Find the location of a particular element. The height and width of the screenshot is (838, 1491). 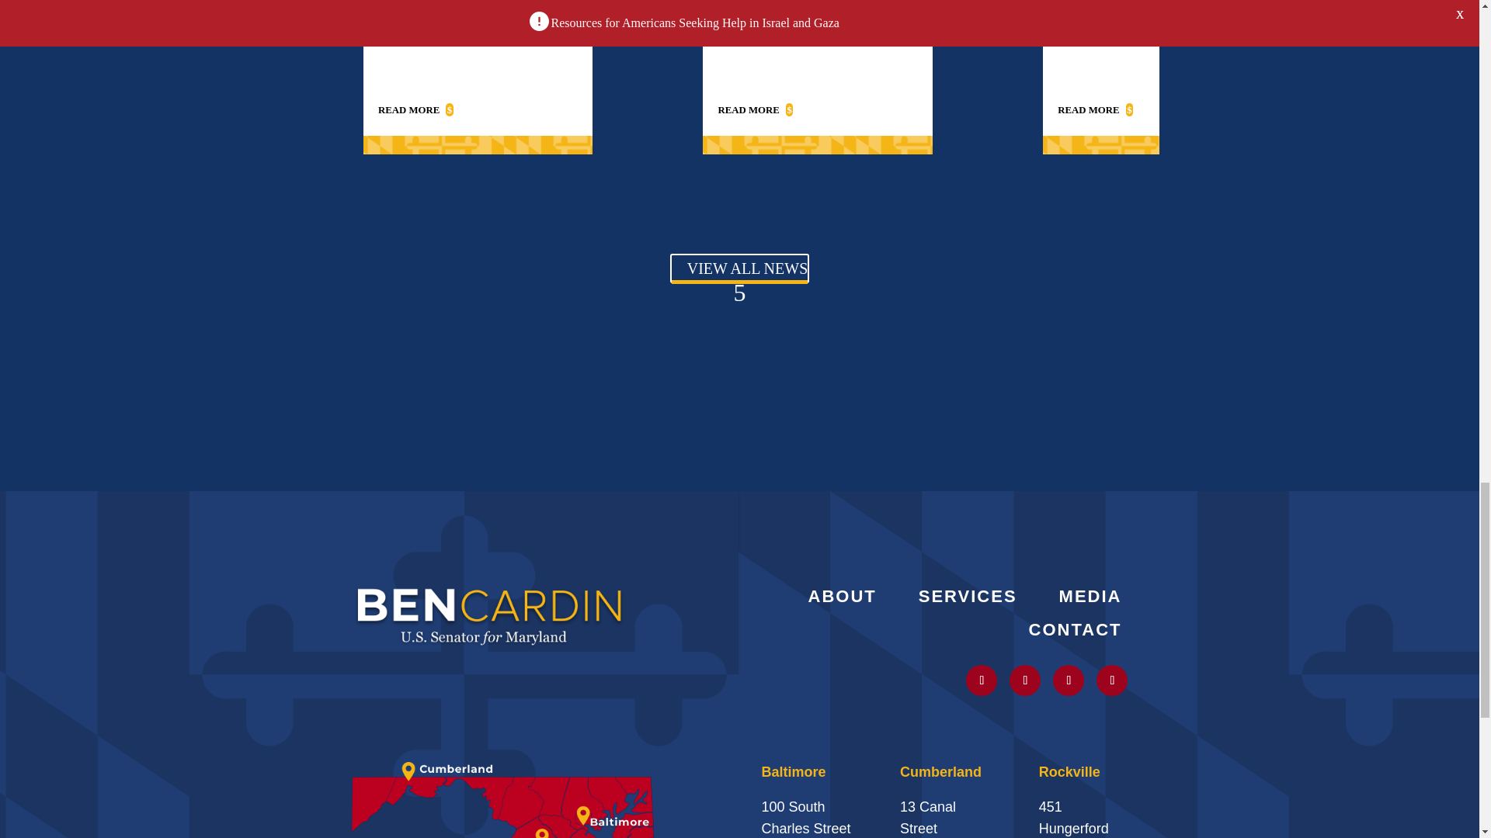

Follow on Youtube is located at coordinates (1068, 680).